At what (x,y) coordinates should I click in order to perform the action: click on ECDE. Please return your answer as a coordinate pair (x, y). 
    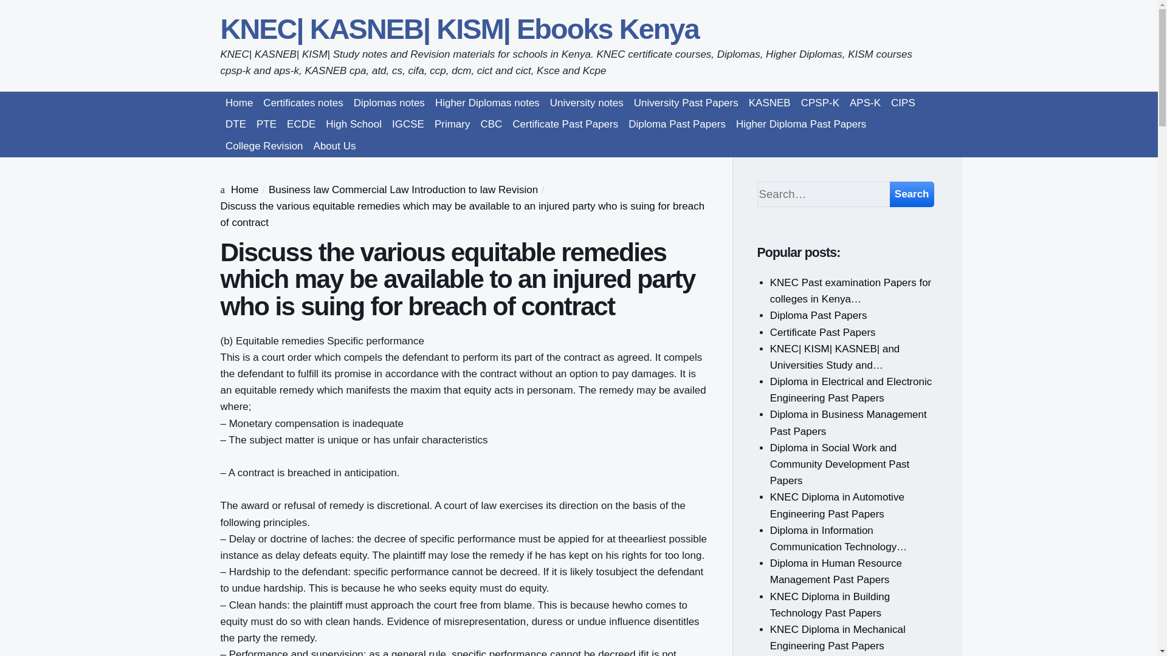
    Looking at the image, I should click on (301, 124).